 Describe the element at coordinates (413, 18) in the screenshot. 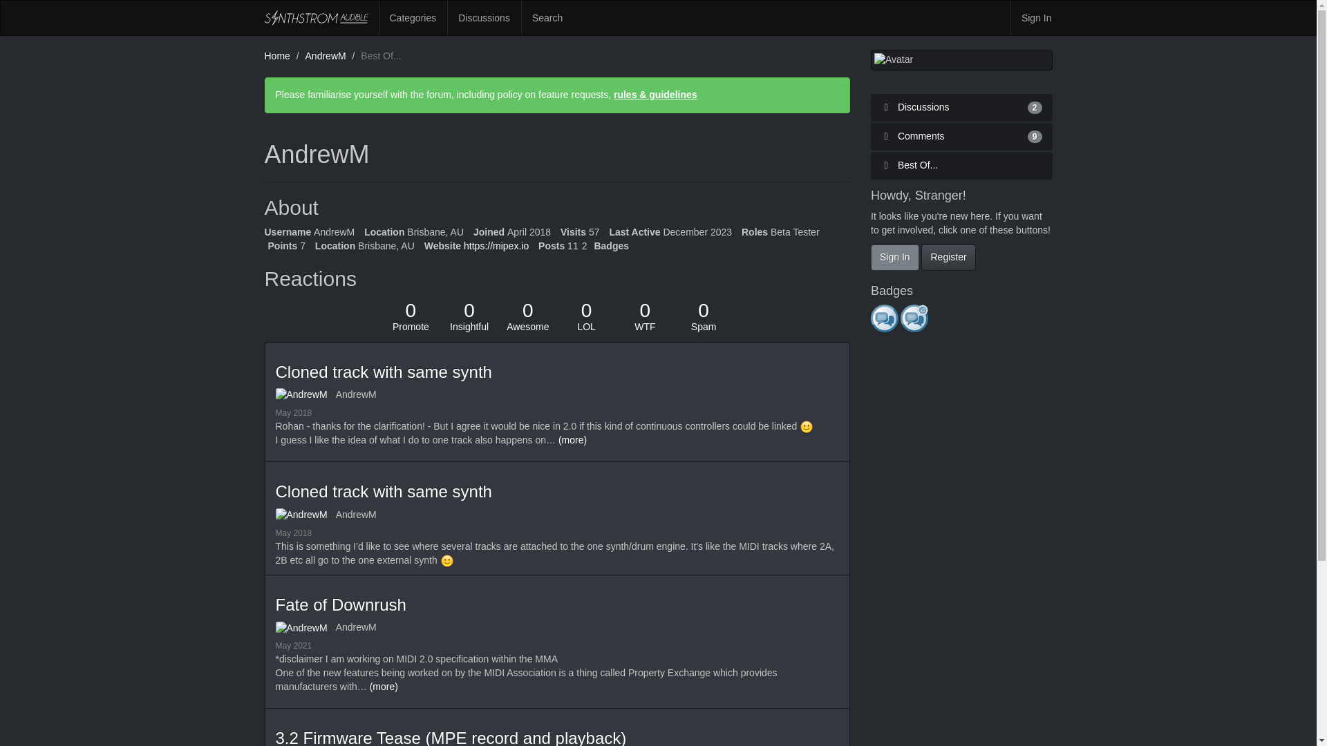

I see `AndrewM` at that location.